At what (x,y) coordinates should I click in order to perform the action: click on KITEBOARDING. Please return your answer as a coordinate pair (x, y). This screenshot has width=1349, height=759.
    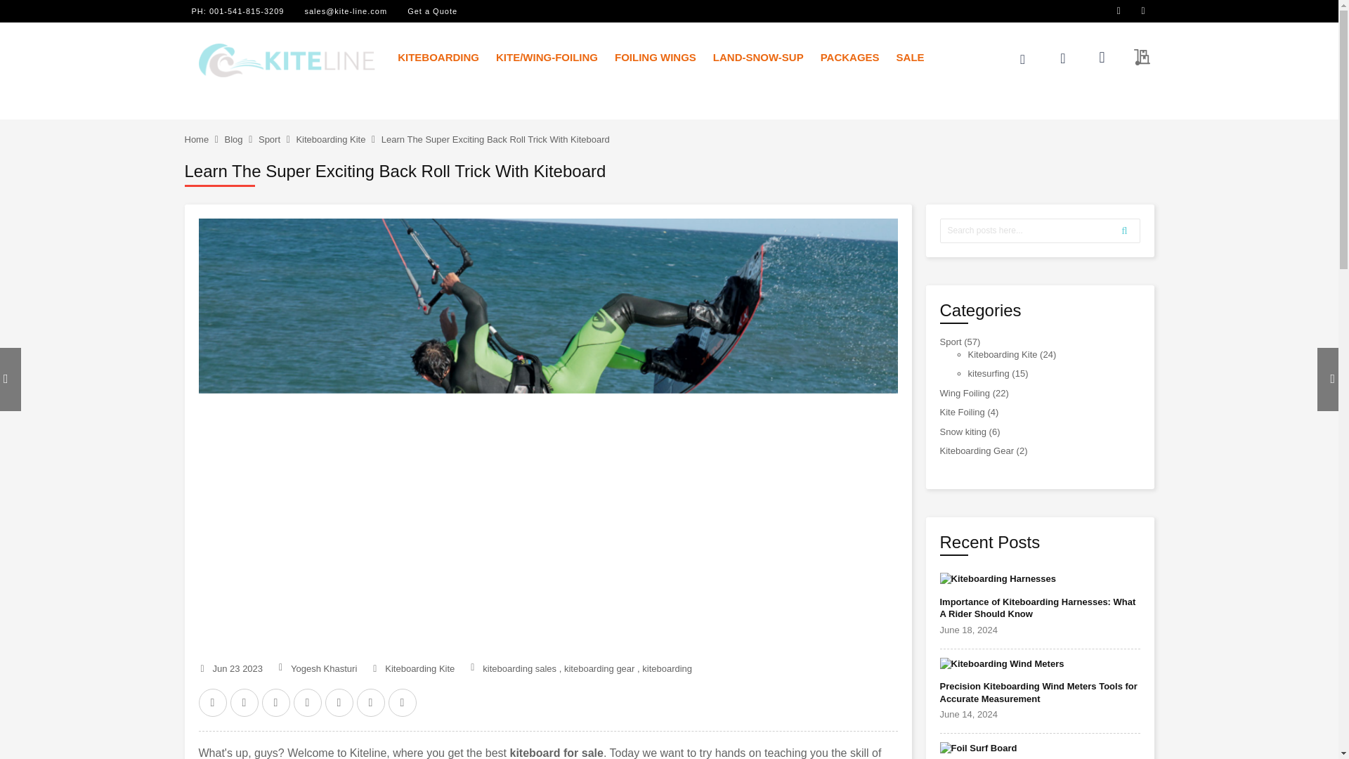
    Looking at the image, I should click on (438, 57).